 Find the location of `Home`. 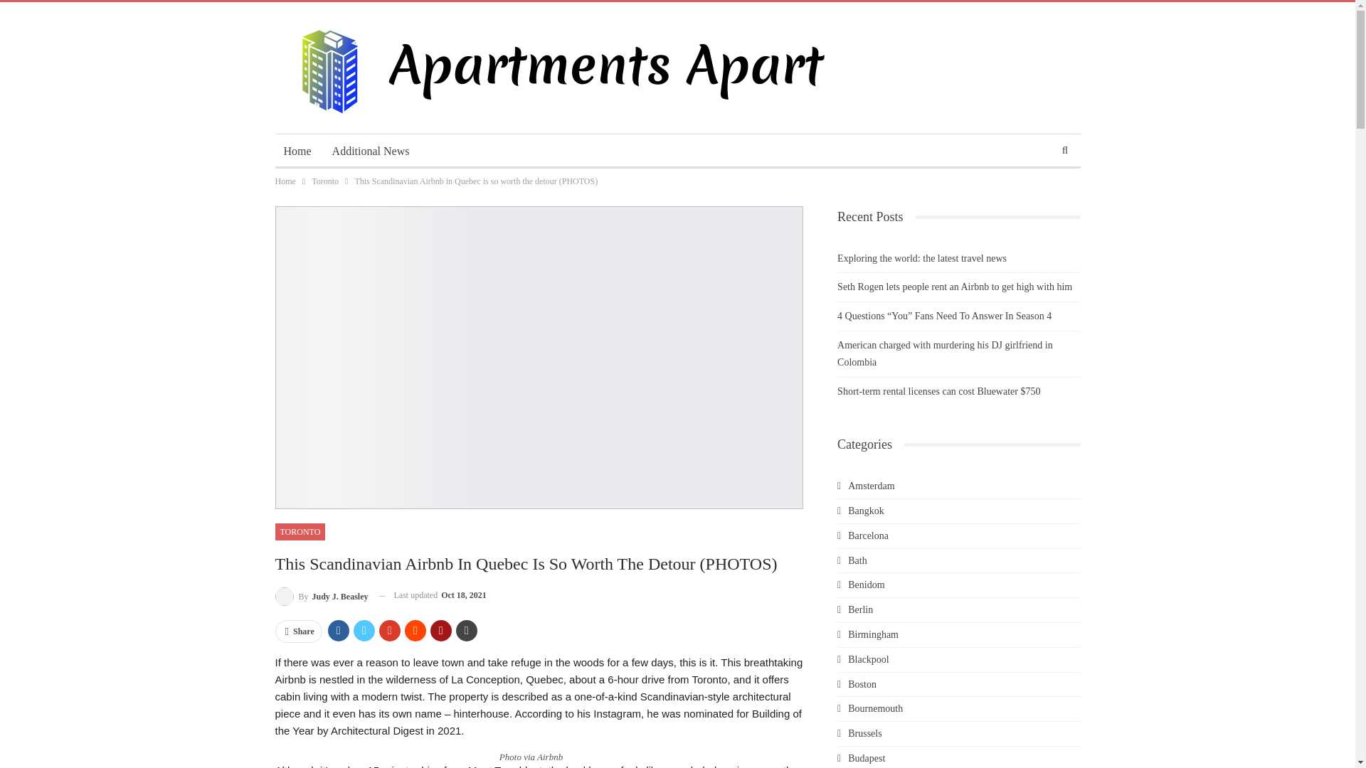

Home is located at coordinates (285, 181).